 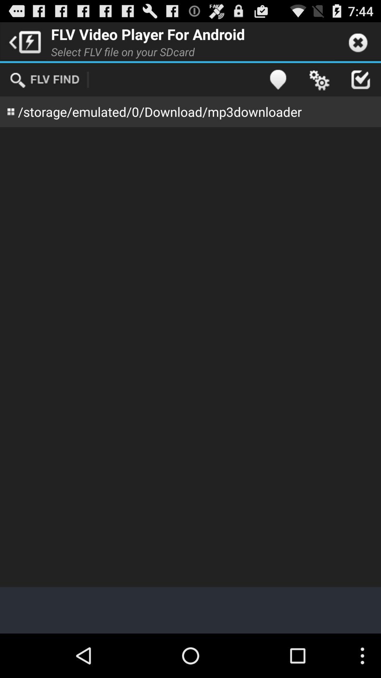 I want to click on turn off app next to the select flv file item, so click(x=278, y=80).